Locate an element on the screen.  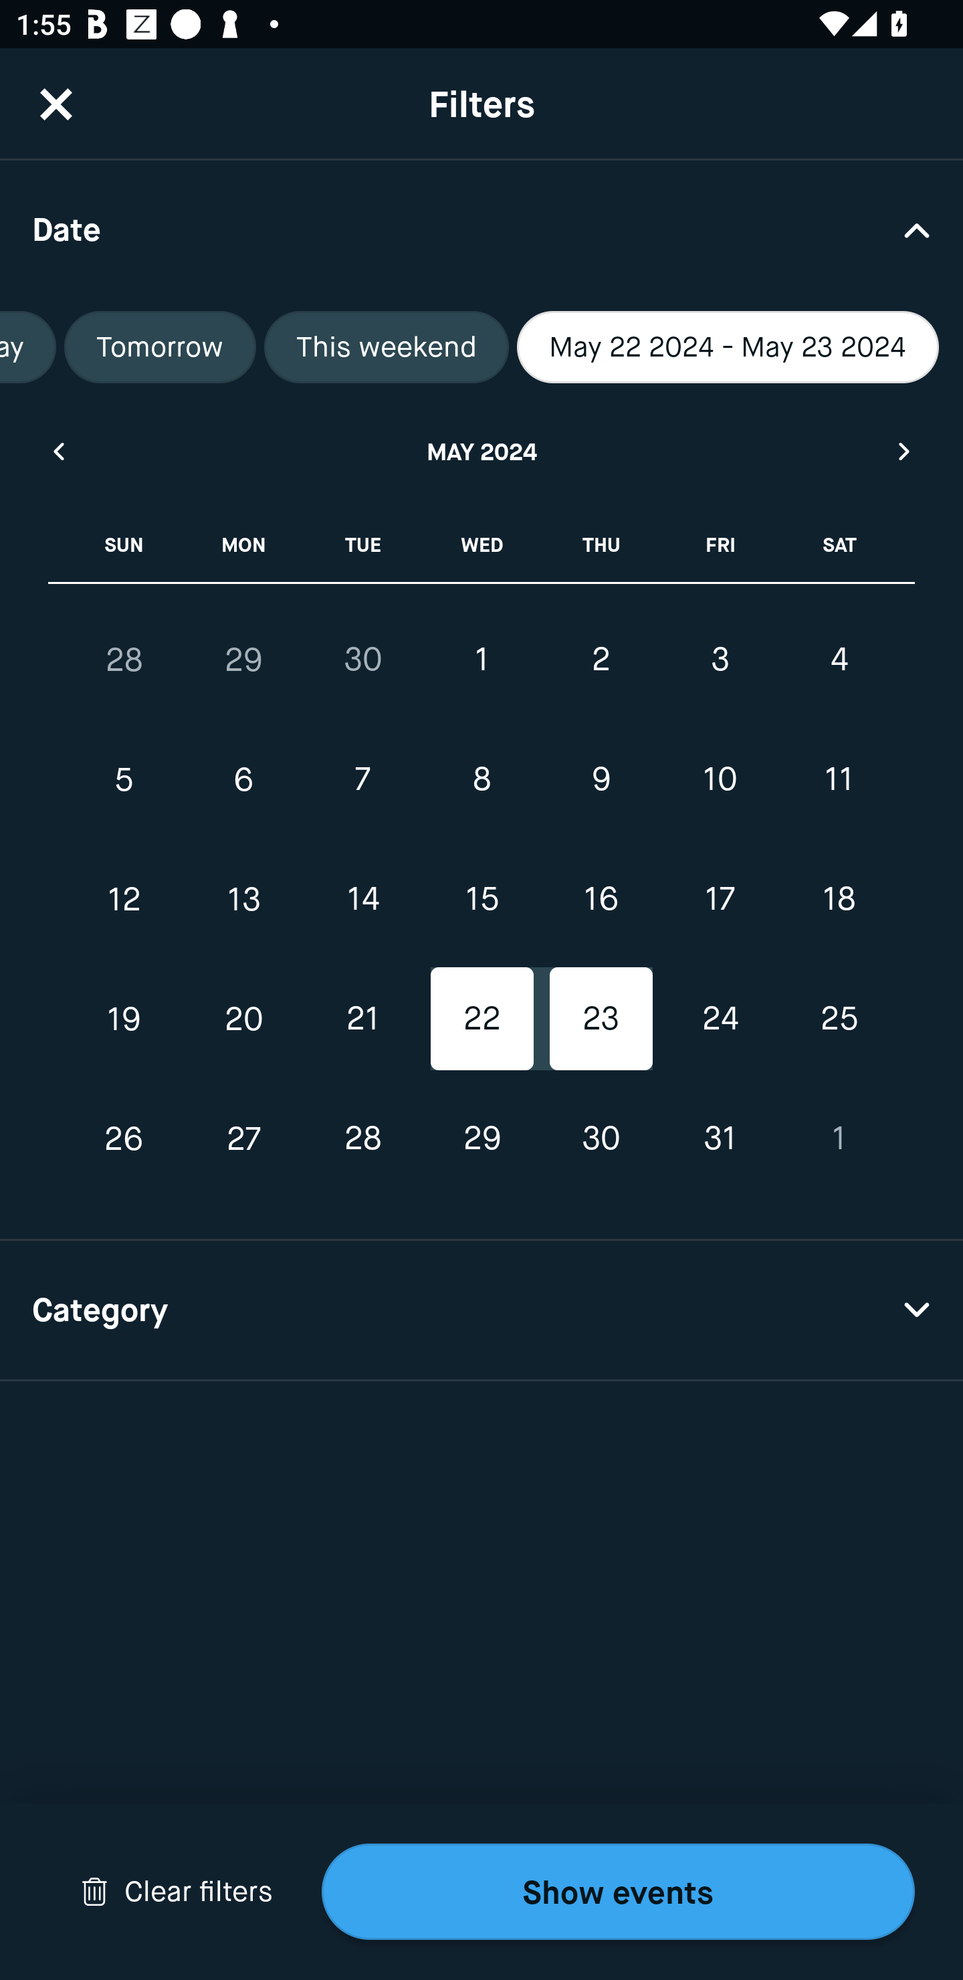
20 is located at coordinates (243, 1018).